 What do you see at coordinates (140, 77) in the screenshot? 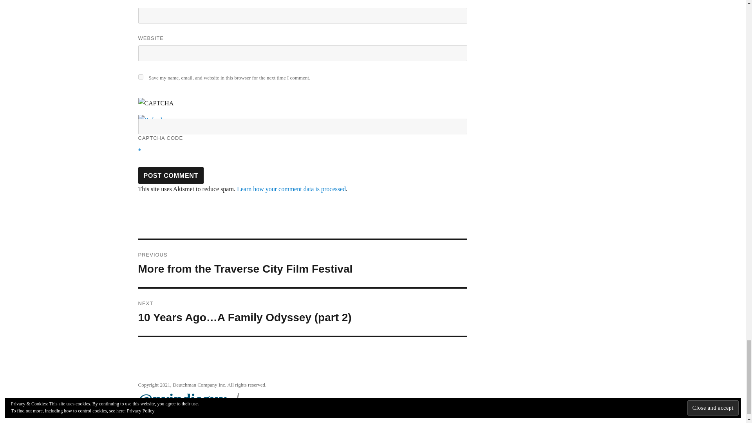
I see `yes` at bounding box center [140, 77].